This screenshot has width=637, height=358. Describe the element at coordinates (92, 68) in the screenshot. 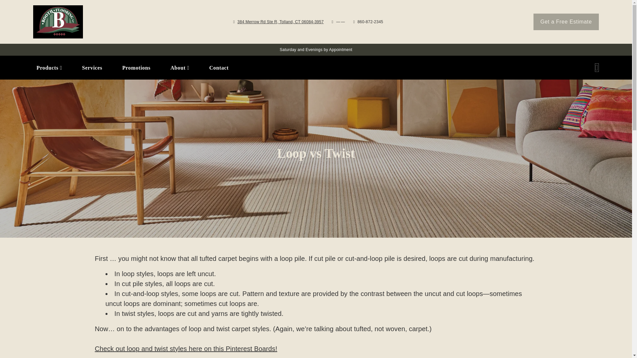

I see `Services` at that location.